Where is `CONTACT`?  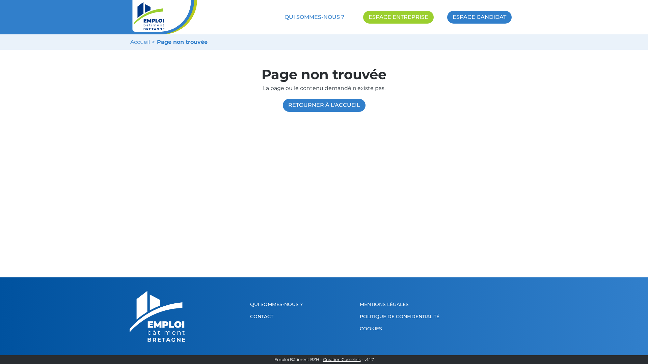 CONTACT is located at coordinates (302, 316).